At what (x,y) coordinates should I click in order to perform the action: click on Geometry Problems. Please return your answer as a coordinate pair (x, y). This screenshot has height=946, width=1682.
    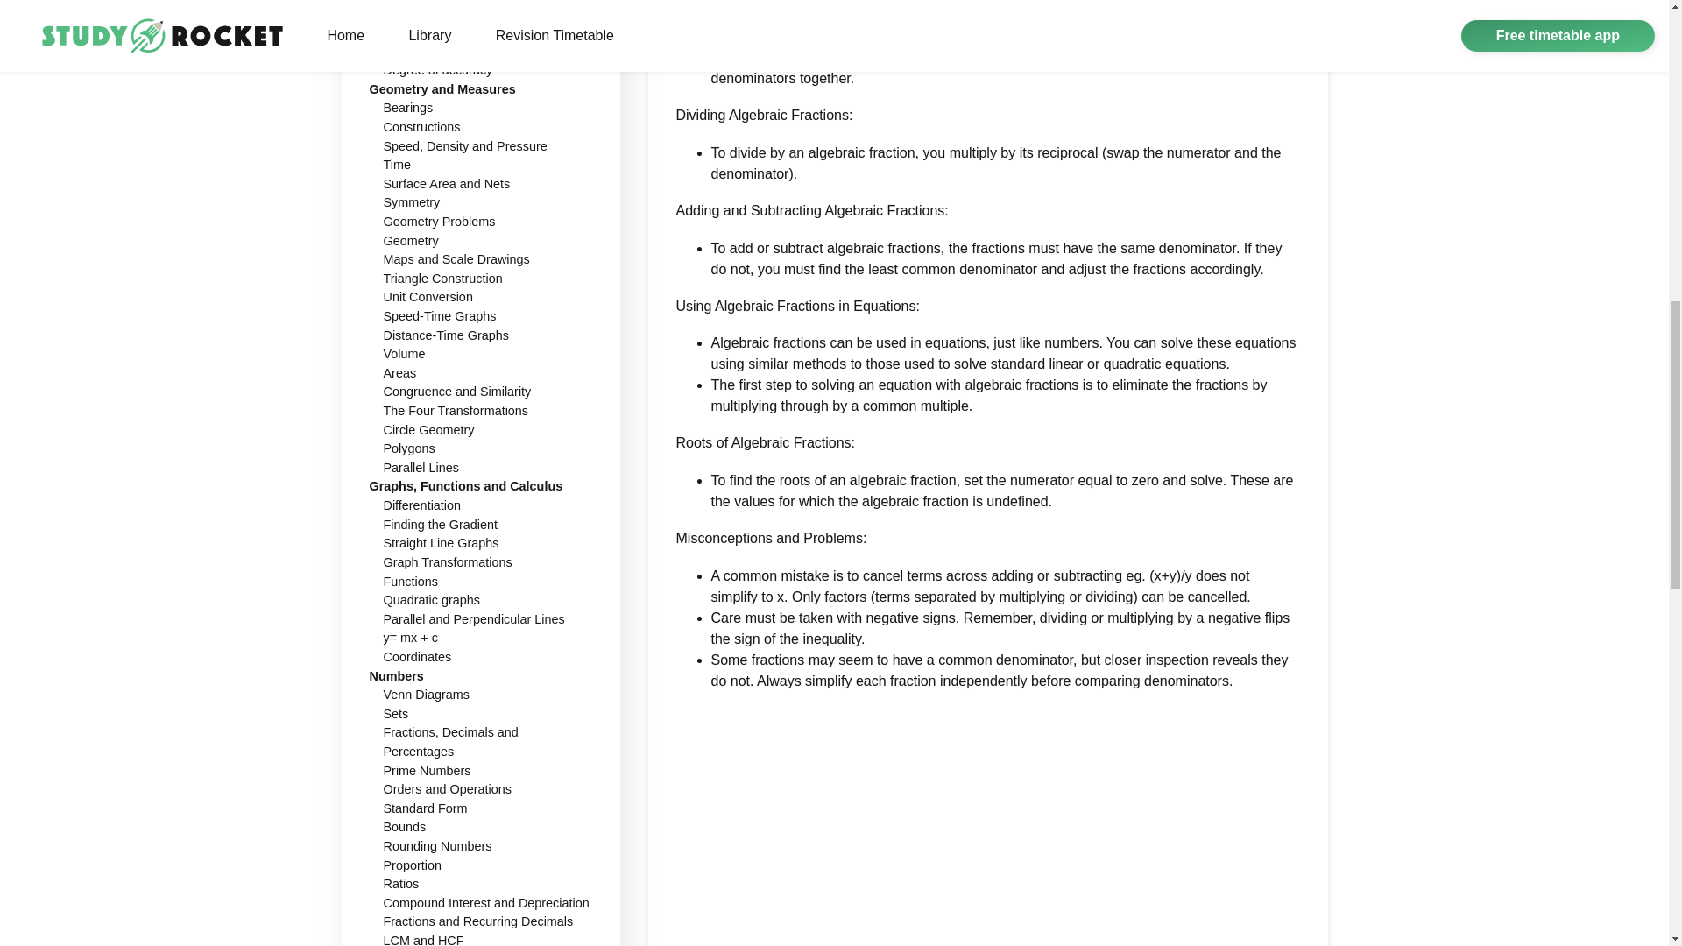
    Looking at the image, I should click on (440, 222).